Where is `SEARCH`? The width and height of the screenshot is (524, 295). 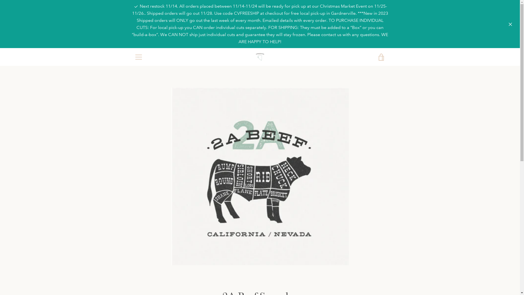
SEARCH is located at coordinates (141, 220).